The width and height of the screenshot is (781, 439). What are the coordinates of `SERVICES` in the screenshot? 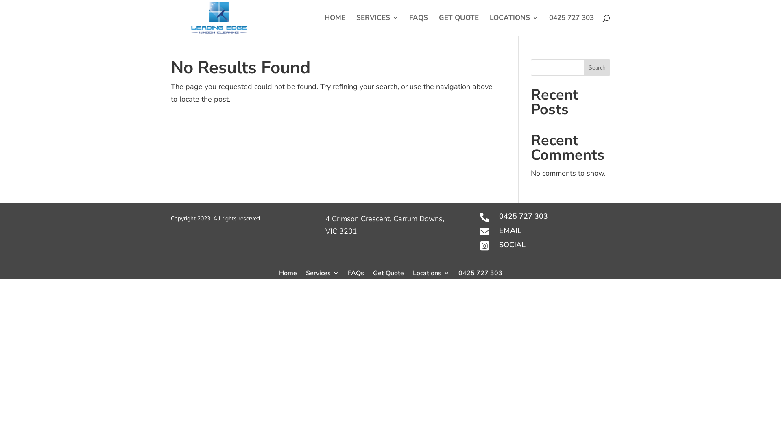 It's located at (377, 25).